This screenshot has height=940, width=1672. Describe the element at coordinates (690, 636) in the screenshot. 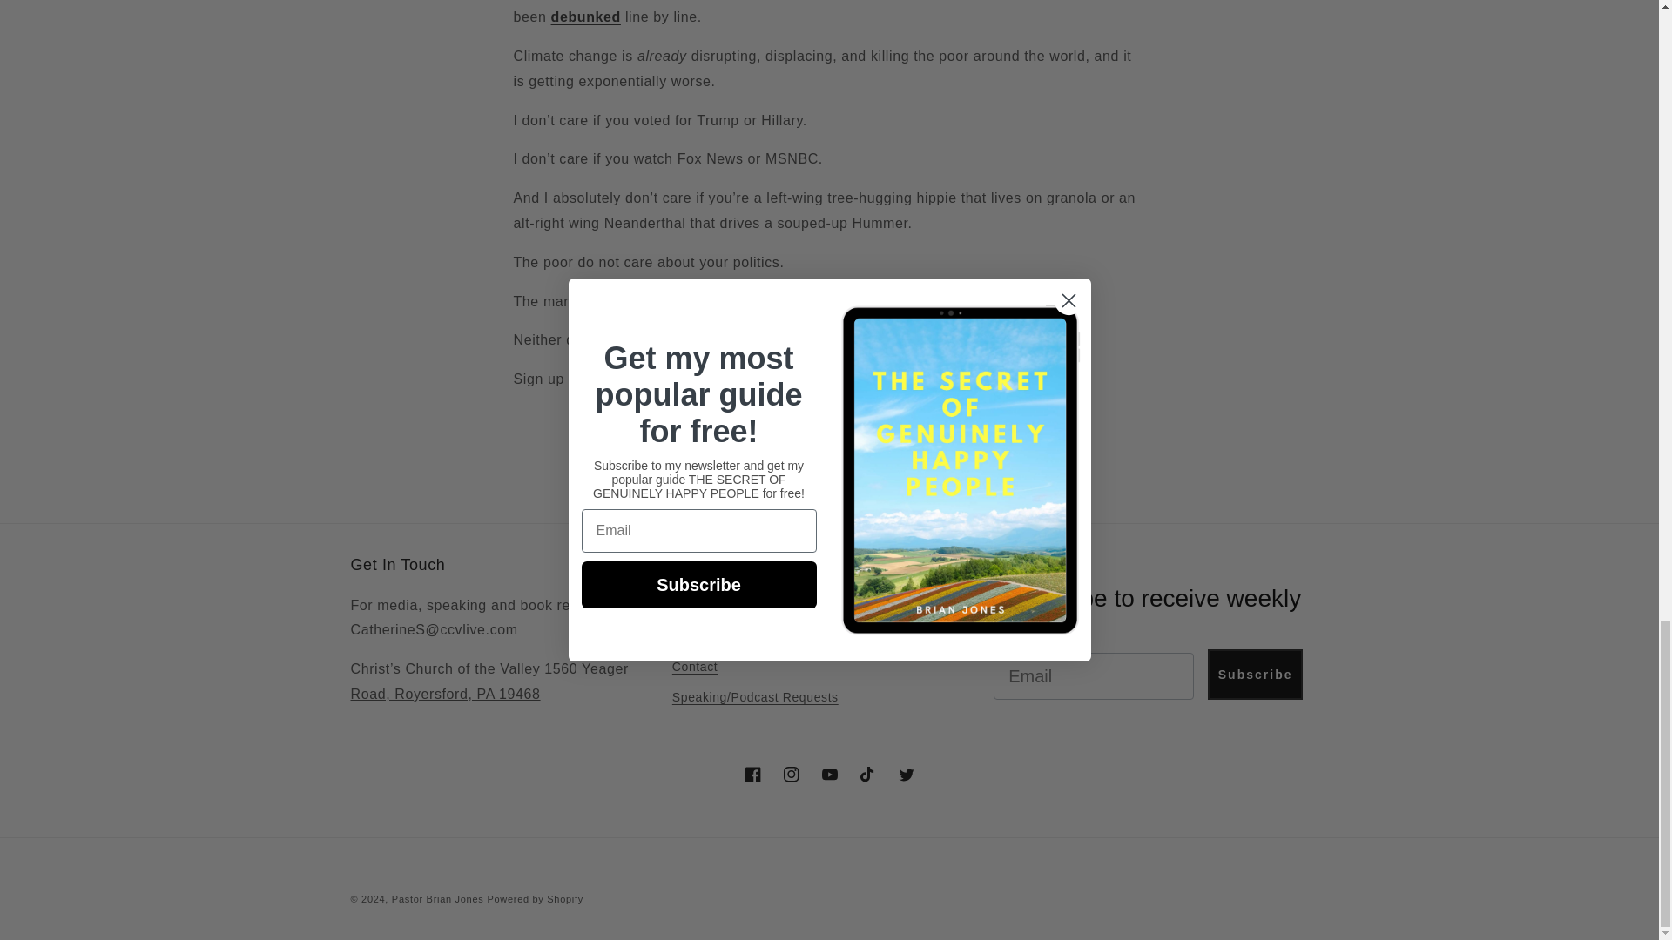

I see `About` at that location.